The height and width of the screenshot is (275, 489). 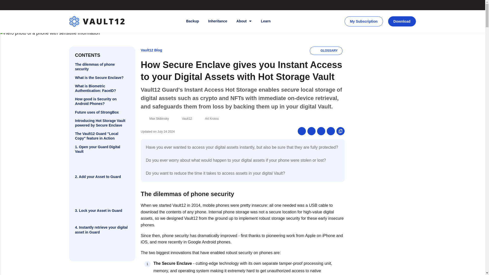 I want to click on My Subscription, so click(x=364, y=21).